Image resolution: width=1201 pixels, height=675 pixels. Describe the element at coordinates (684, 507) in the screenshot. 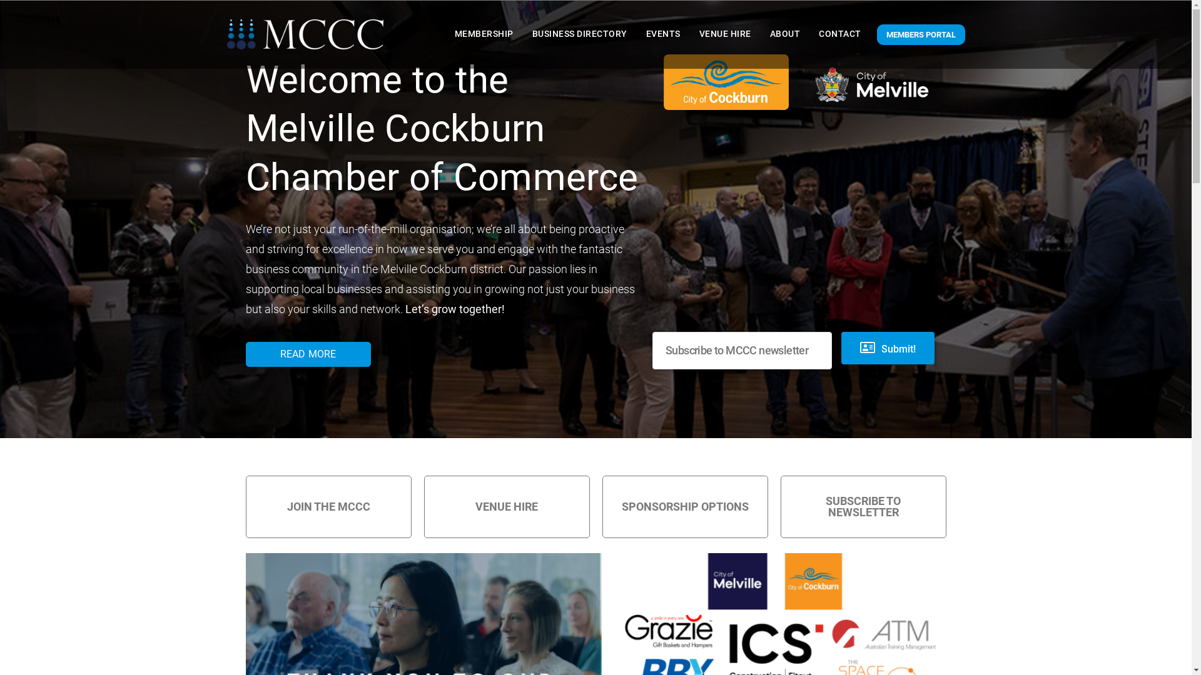

I see `SPONSORSHIP OPTIONS` at that location.